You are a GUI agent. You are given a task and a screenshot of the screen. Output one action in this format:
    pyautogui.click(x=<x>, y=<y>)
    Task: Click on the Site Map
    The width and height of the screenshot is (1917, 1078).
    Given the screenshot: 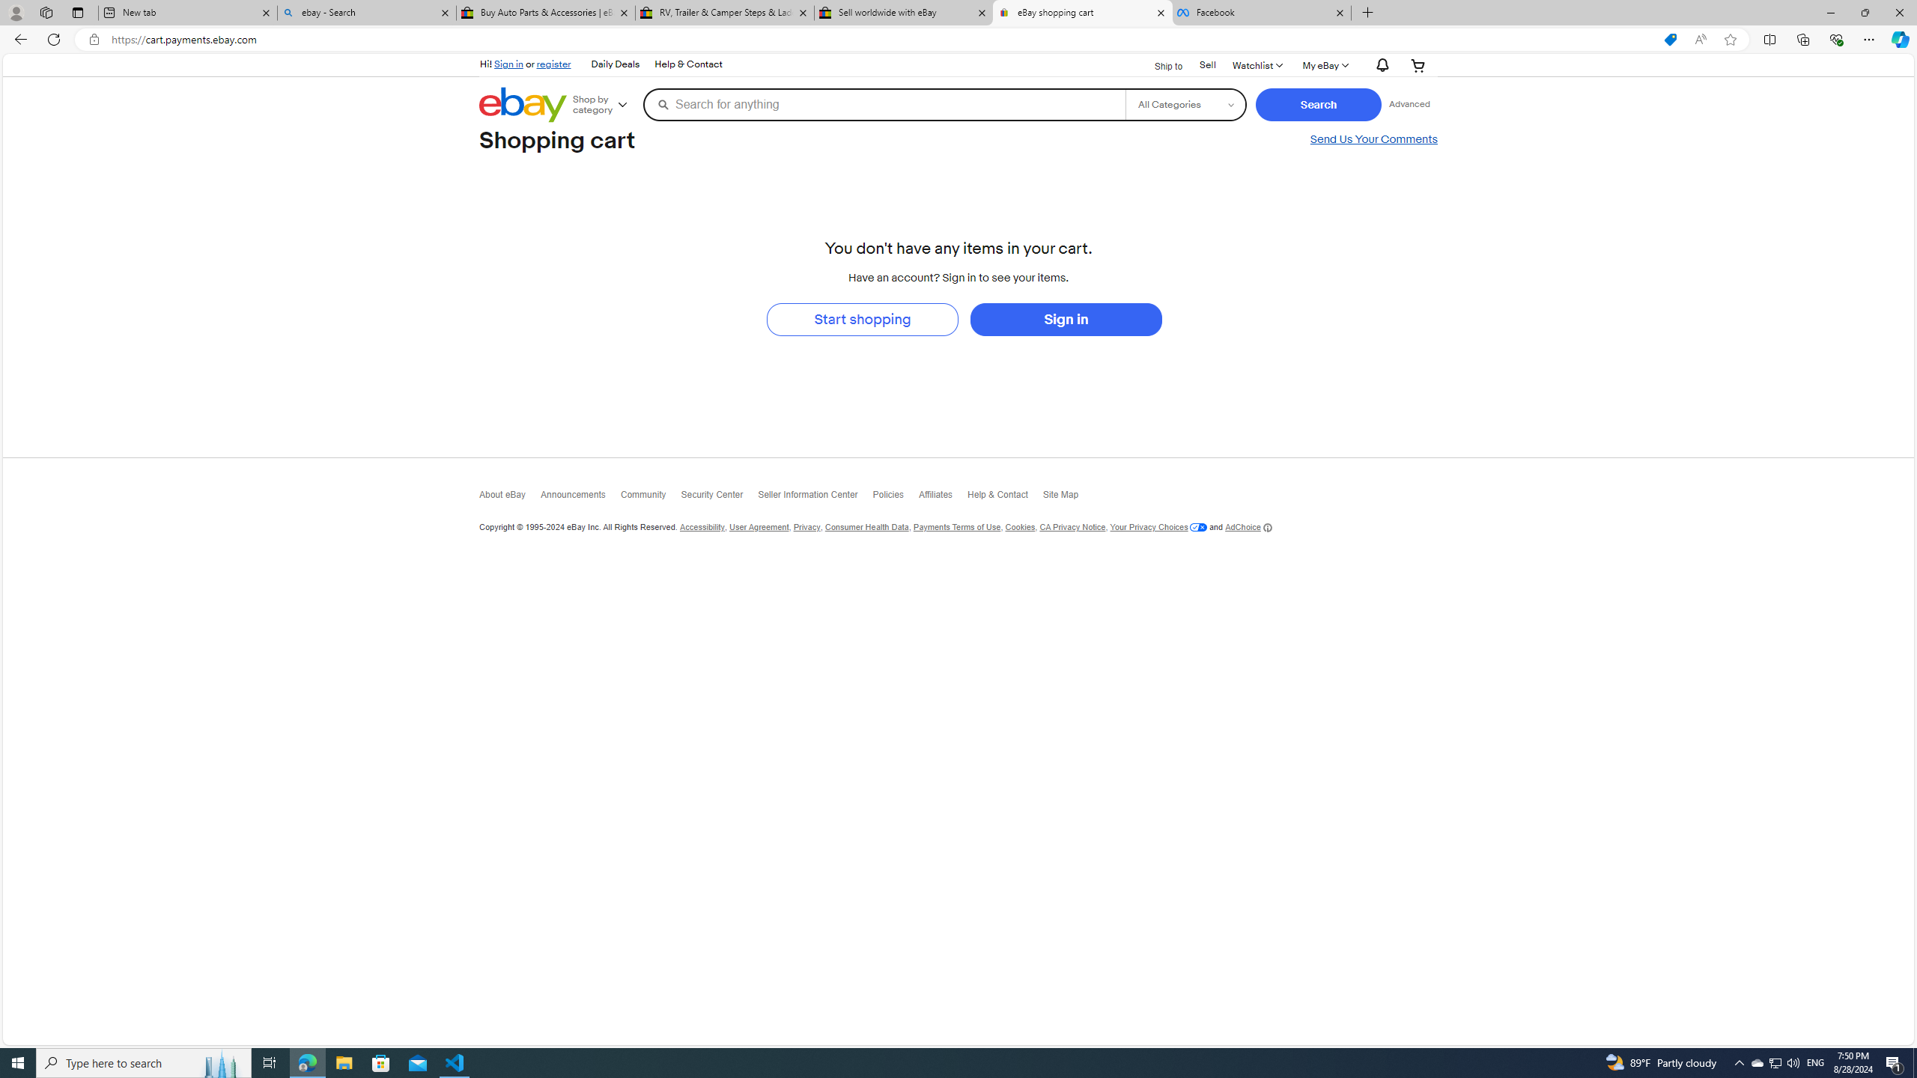 What is the action you would take?
    pyautogui.click(x=1068, y=497)
    